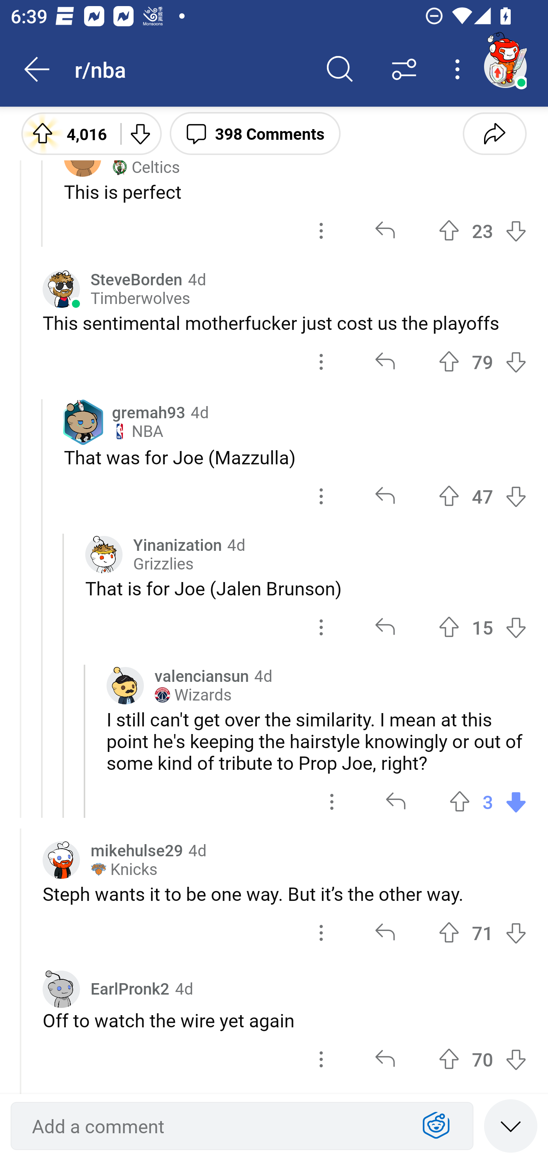 The image size is (548, 1158). What do you see at coordinates (340, 69) in the screenshot?
I see `Search comments` at bounding box center [340, 69].